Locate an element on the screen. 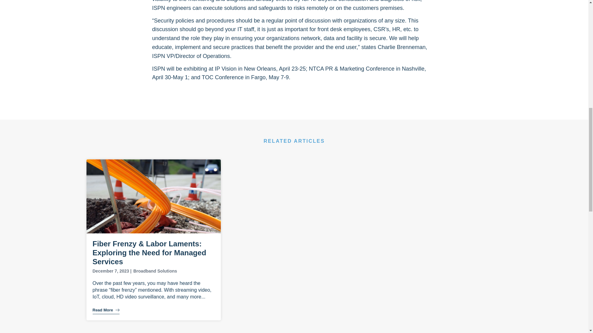 The width and height of the screenshot is (593, 333). Broadband Solutions is located at coordinates (155, 271).